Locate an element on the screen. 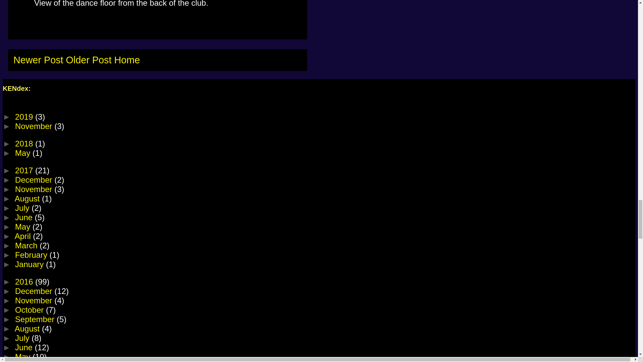 The height and width of the screenshot is (362, 643). 2019 is located at coordinates (25, 117).